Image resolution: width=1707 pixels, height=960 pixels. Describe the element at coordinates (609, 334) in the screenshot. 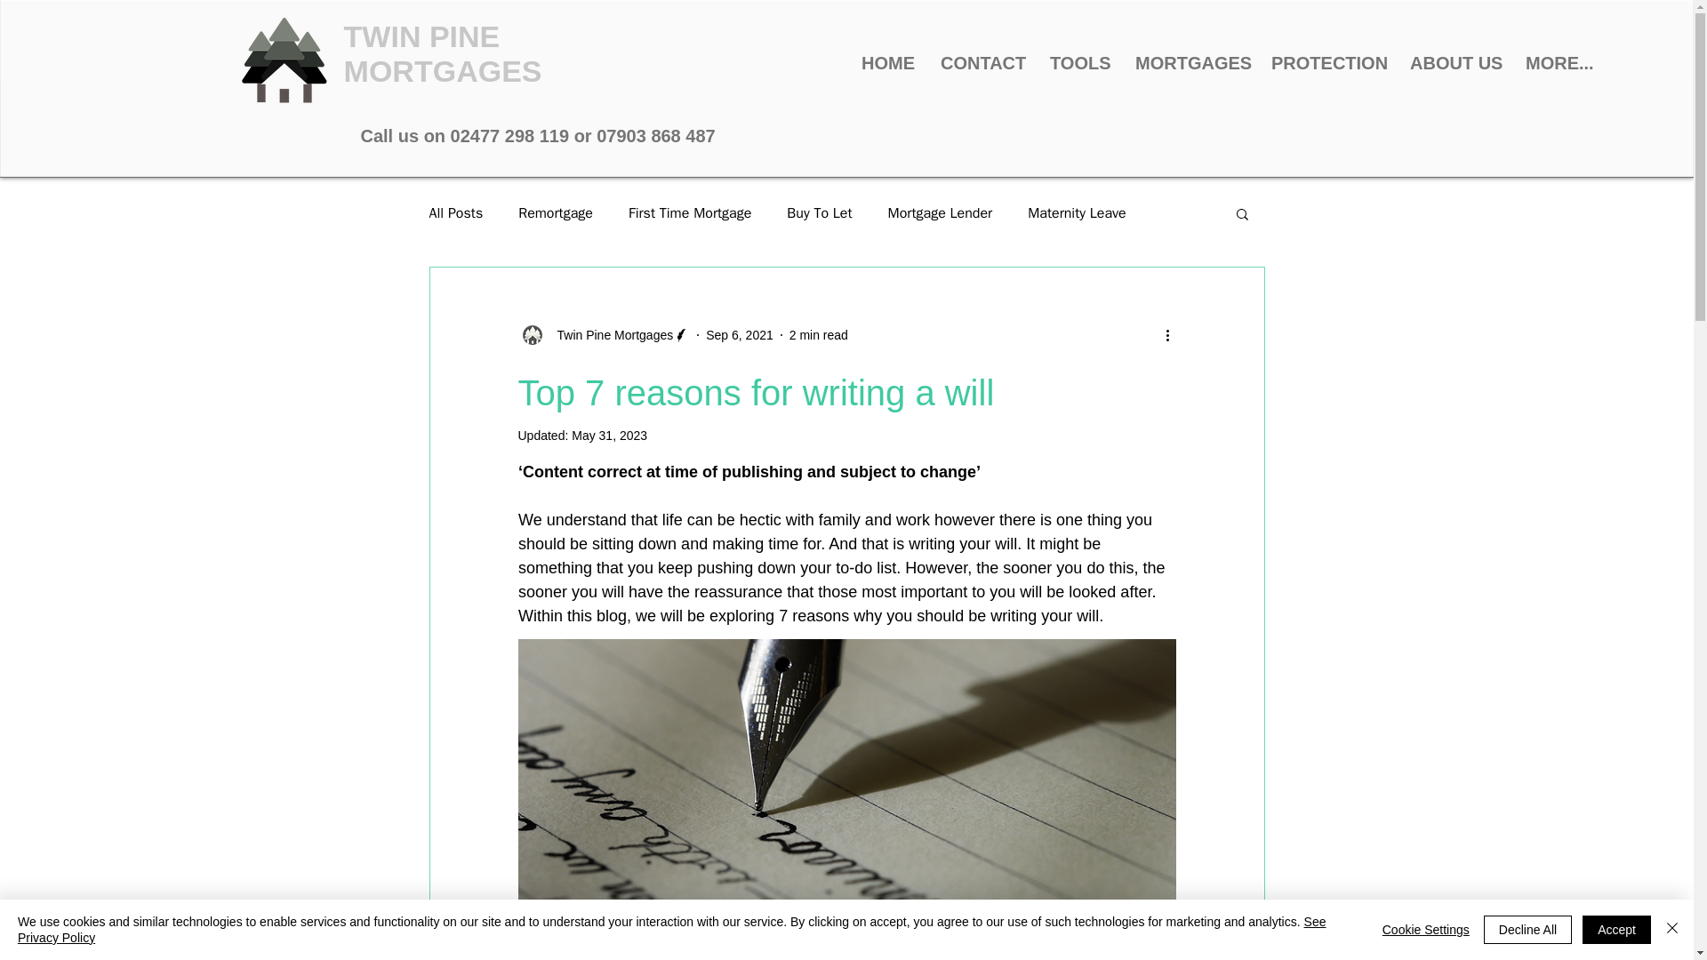

I see `Twin Pine Mortgages` at that location.